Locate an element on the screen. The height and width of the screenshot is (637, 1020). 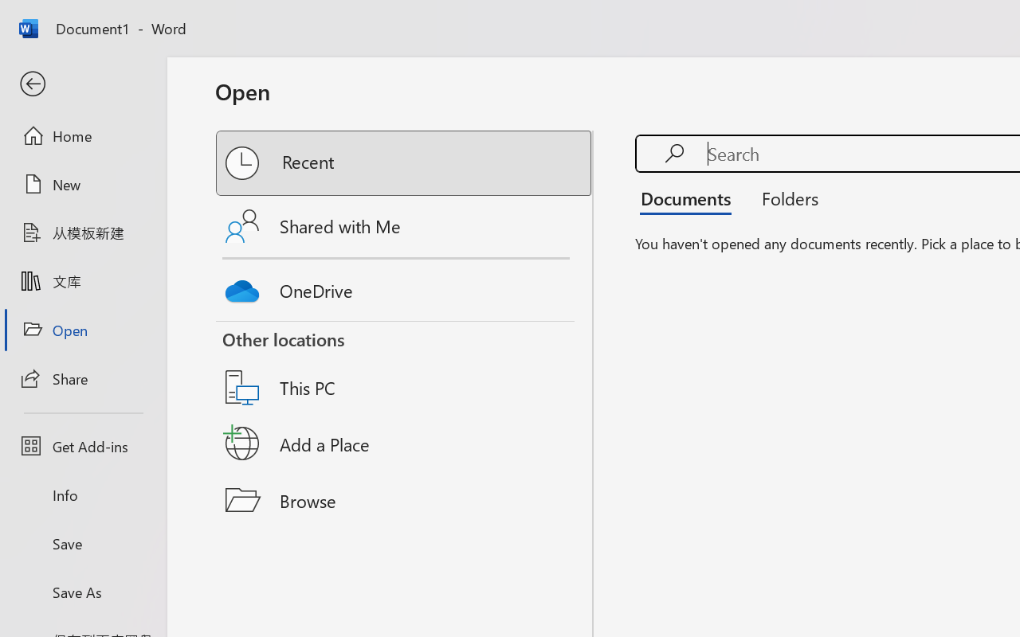
Save As is located at coordinates (83, 592).